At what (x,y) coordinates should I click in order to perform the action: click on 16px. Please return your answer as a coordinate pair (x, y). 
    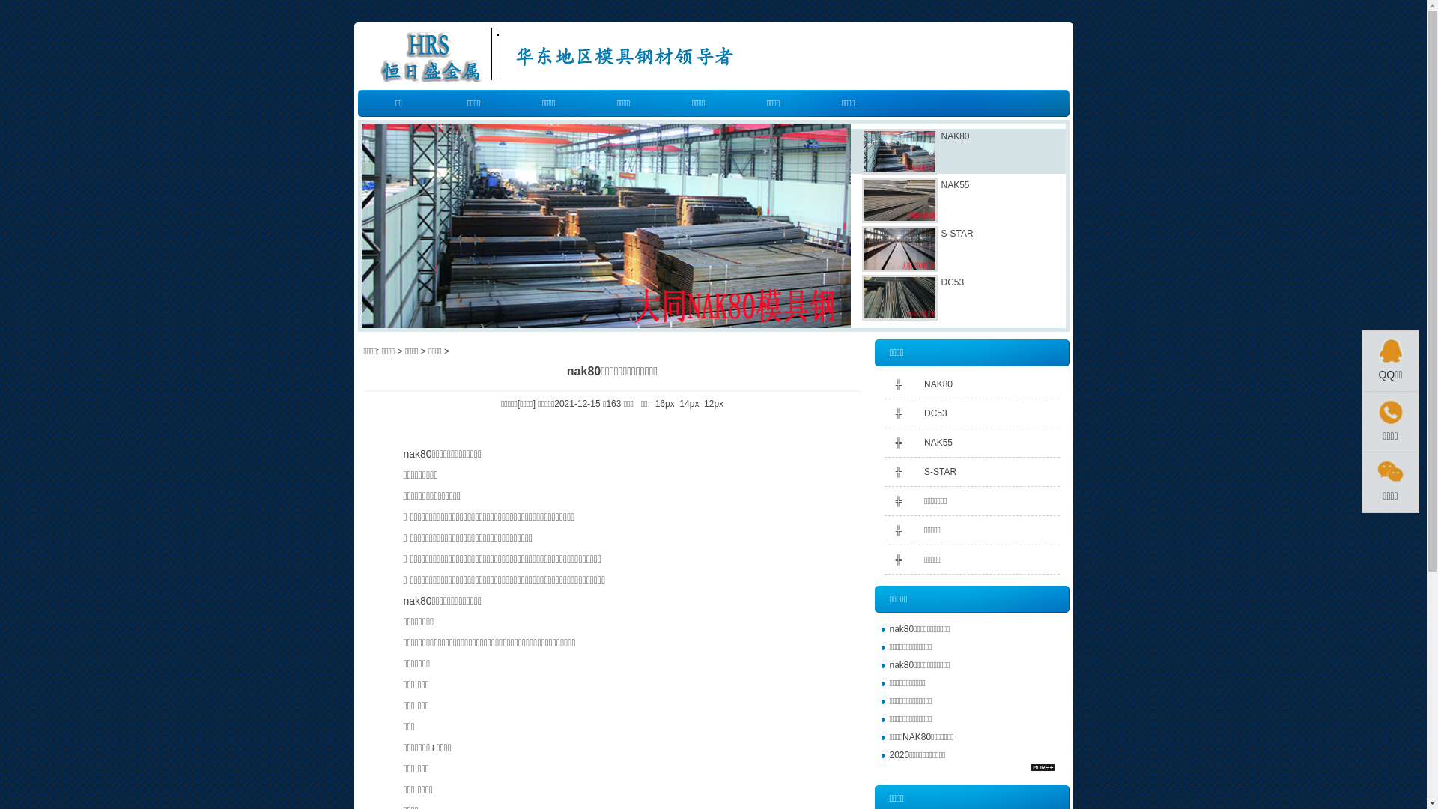
    Looking at the image, I should click on (665, 404).